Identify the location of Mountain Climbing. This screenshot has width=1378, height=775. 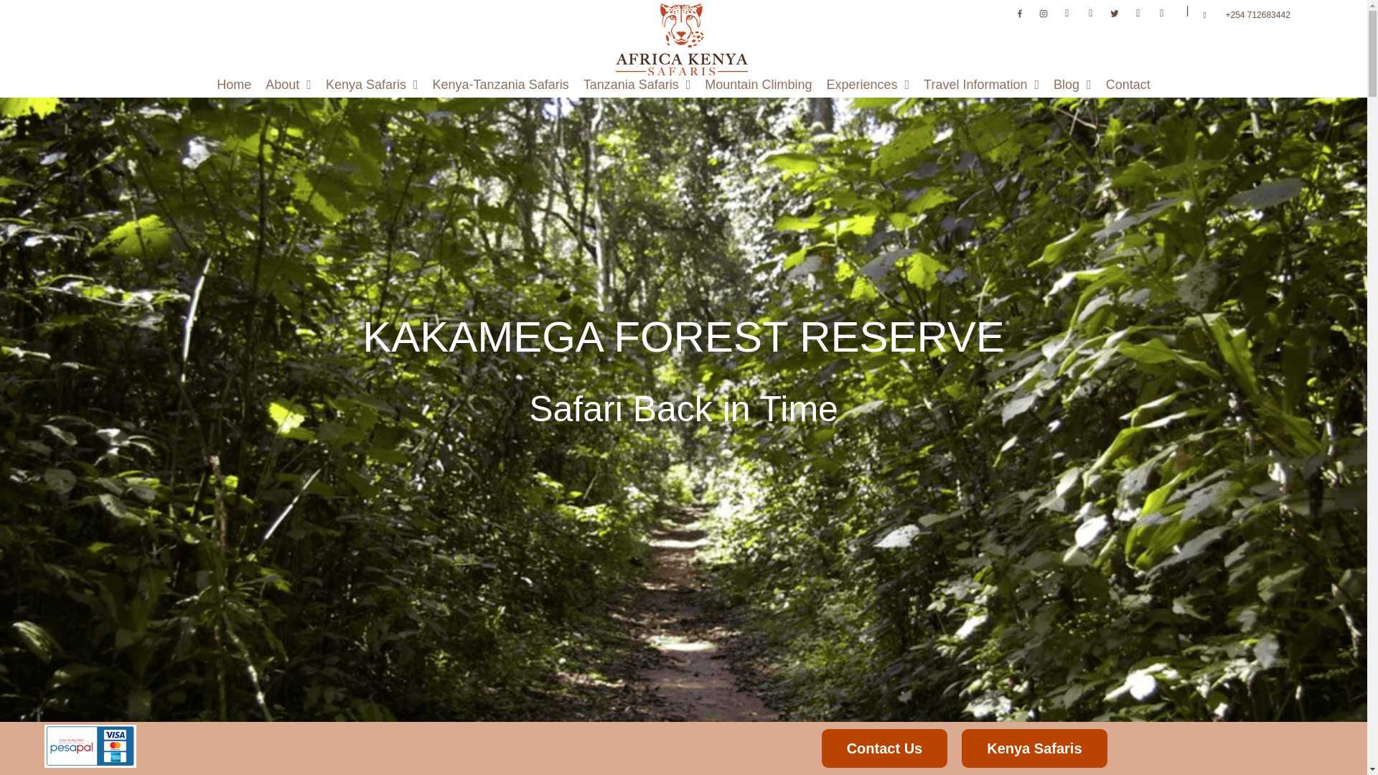
(758, 84).